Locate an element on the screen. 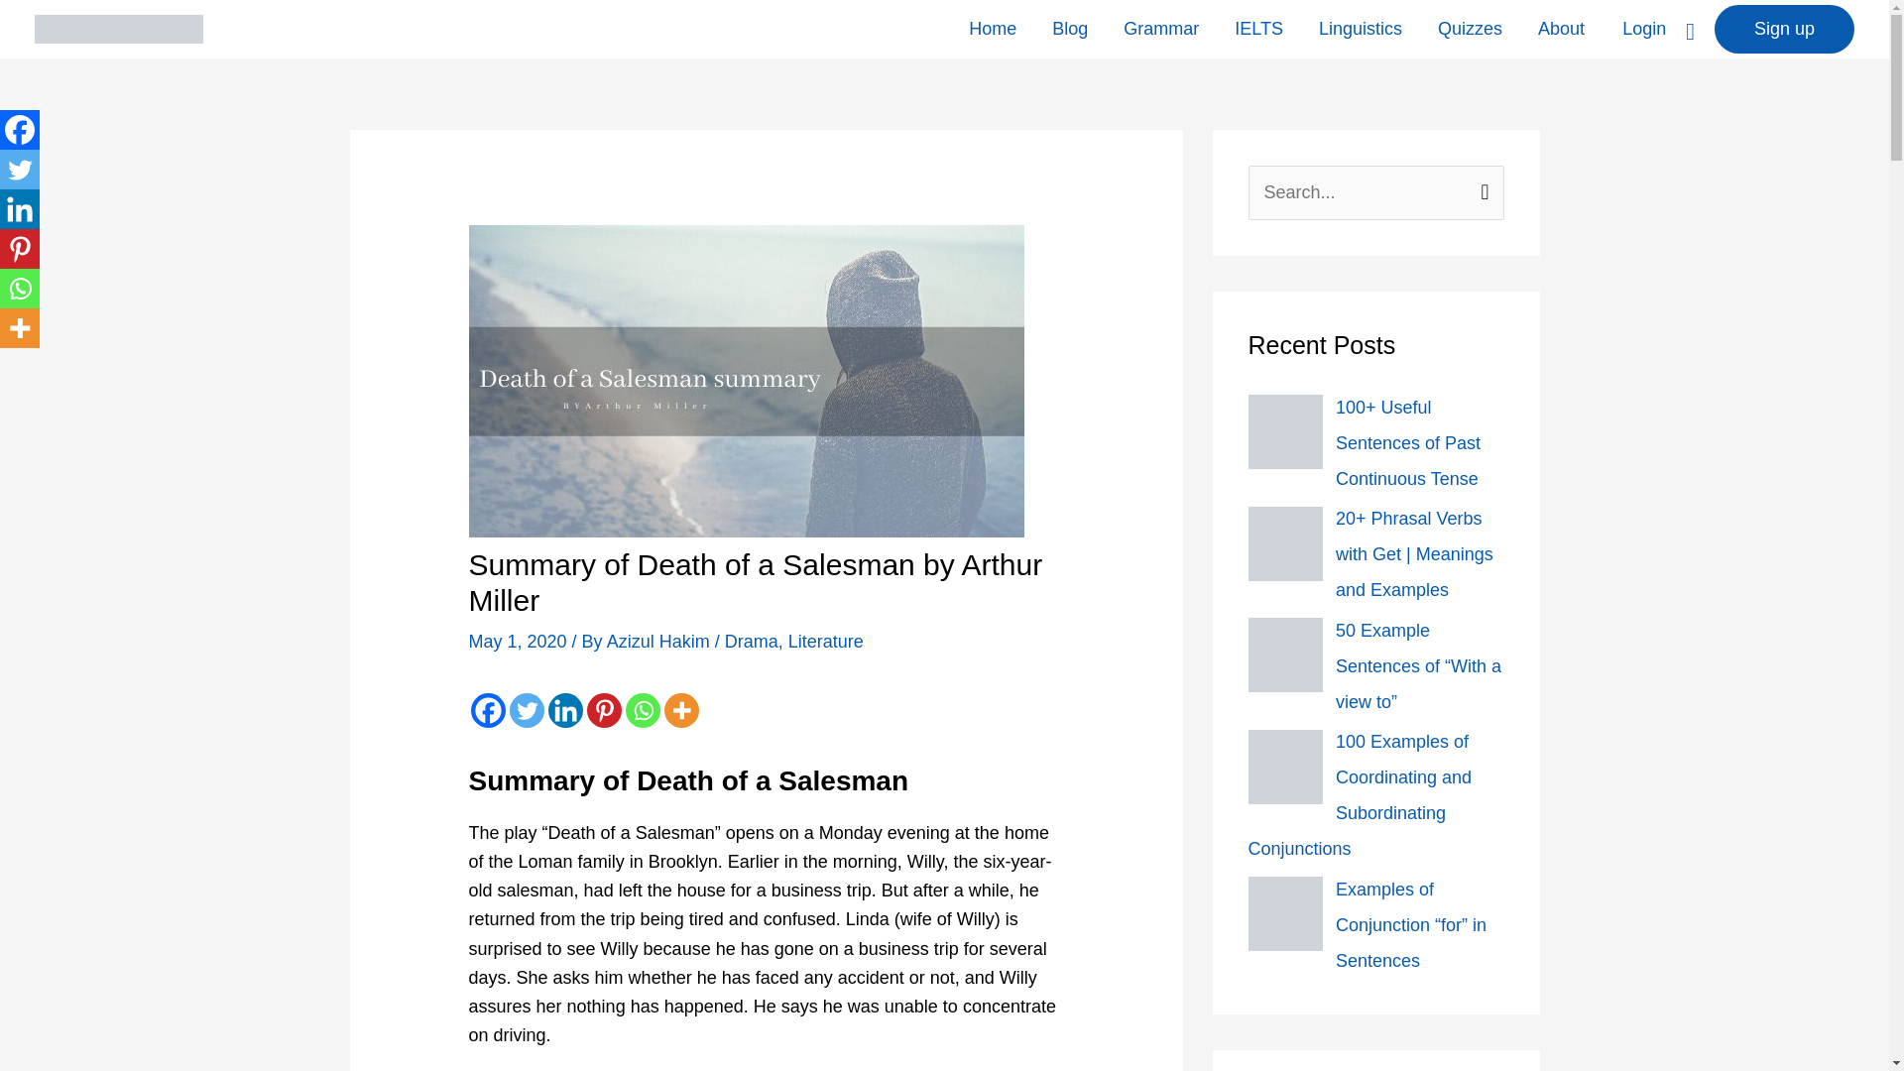 The height and width of the screenshot is (1071, 1904). Whatsapp is located at coordinates (643, 710).